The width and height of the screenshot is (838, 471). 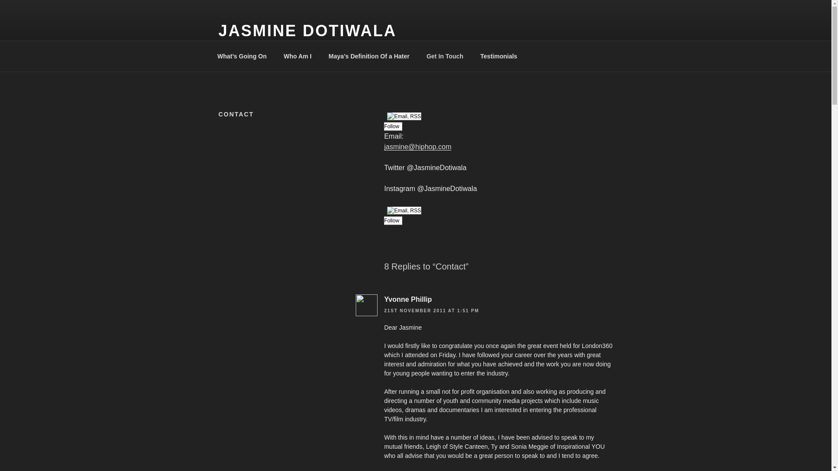 I want to click on Email, RSS, so click(x=404, y=211).